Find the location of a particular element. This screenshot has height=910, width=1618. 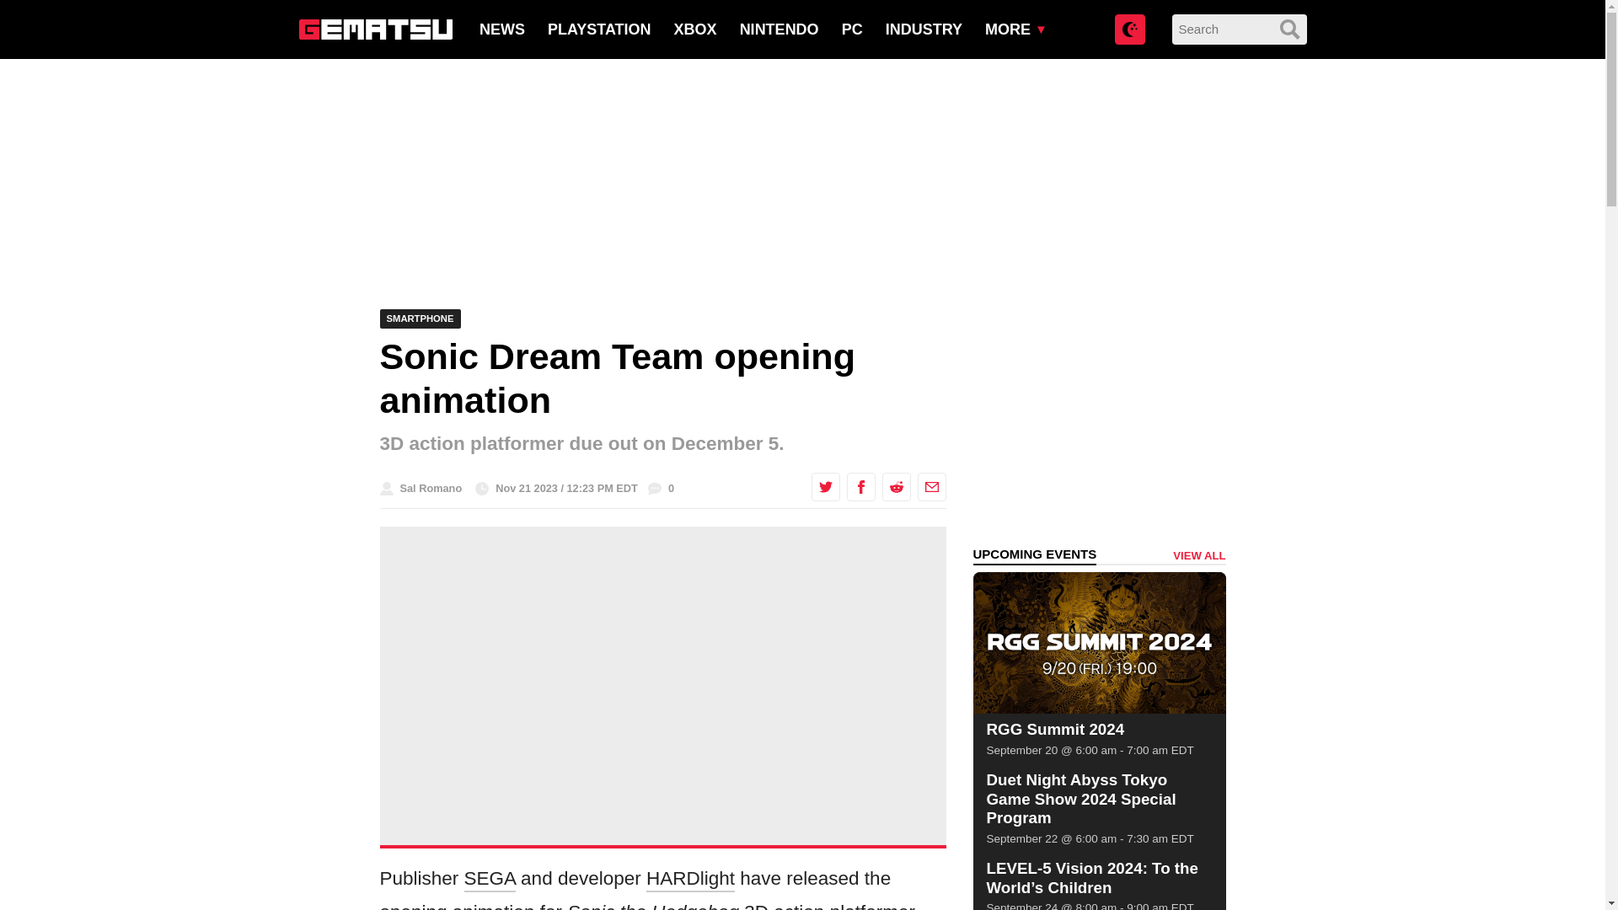

Share this on Reddit is located at coordinates (895, 487).